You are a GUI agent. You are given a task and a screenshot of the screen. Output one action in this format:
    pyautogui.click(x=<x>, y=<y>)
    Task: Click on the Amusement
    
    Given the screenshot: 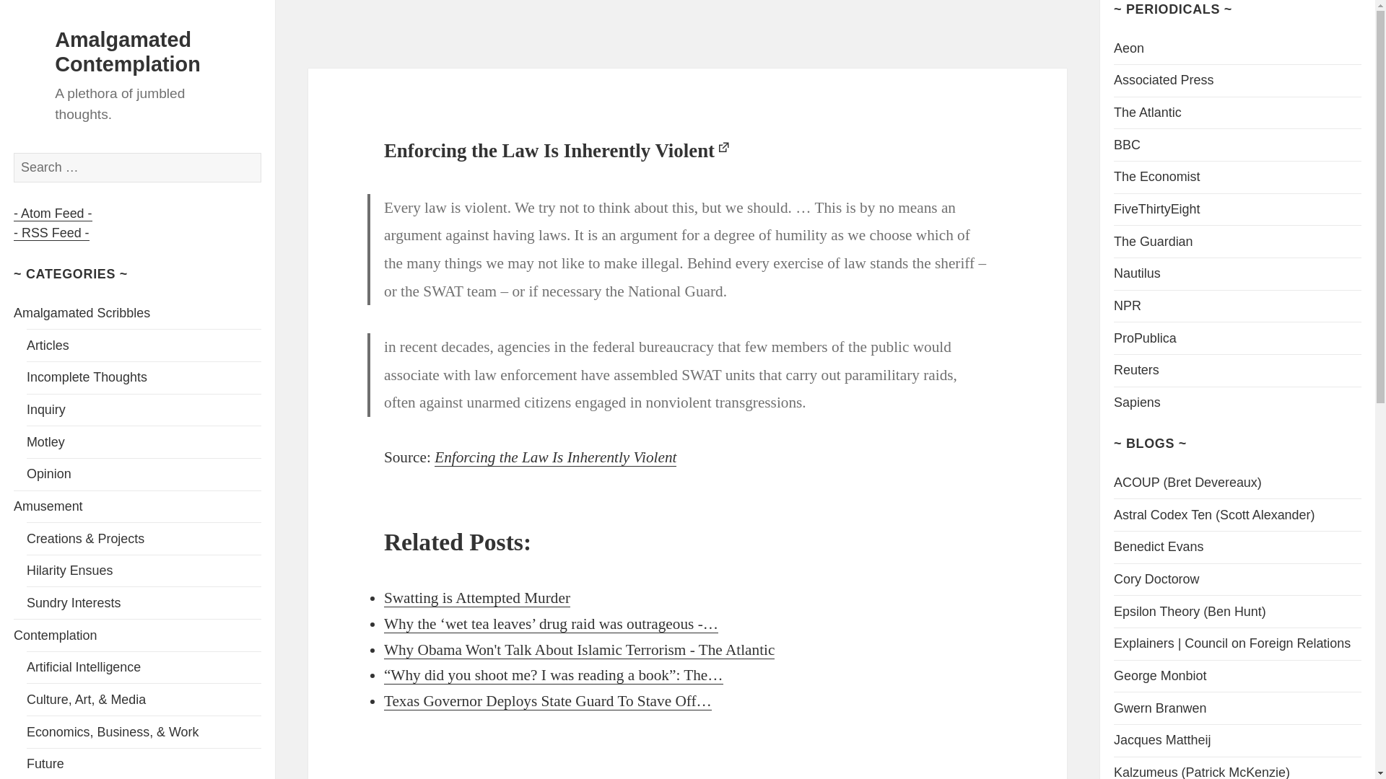 What is the action you would take?
    pyautogui.click(x=48, y=506)
    